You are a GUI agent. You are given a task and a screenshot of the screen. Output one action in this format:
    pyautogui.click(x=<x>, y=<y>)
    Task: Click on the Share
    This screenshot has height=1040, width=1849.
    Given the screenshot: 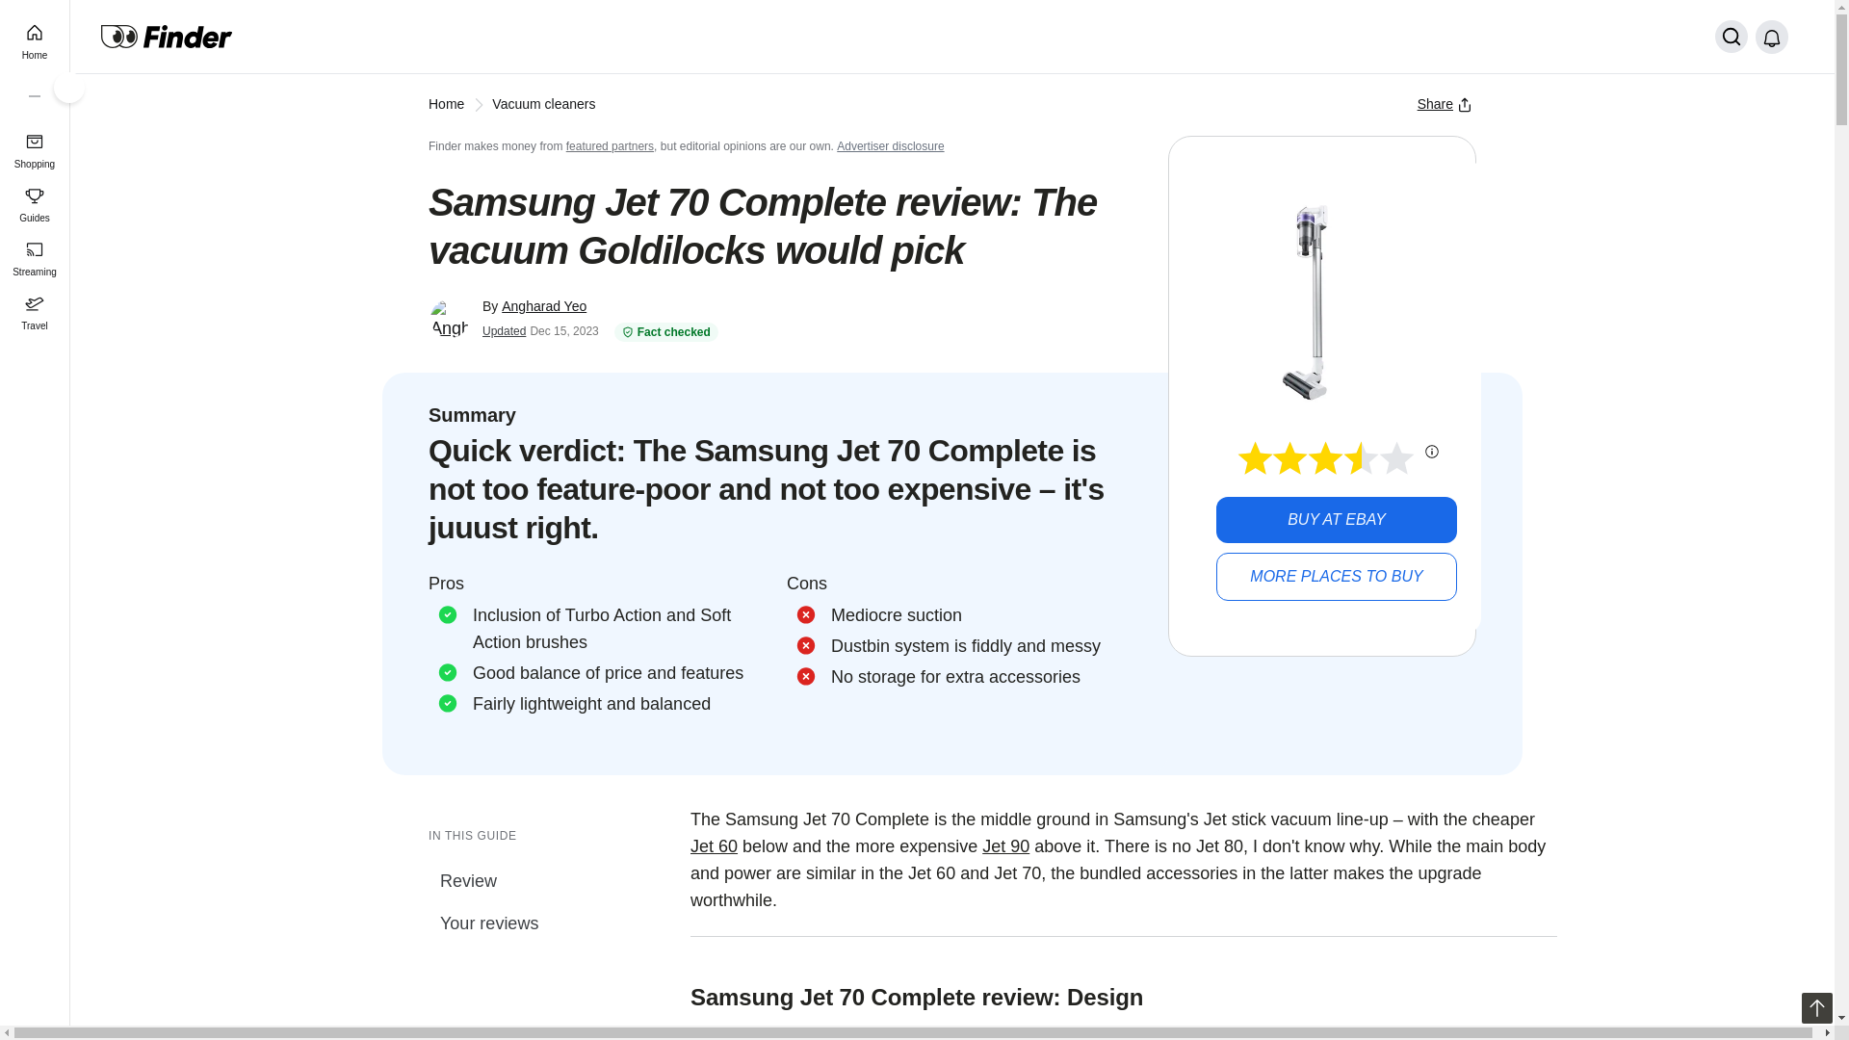 What is the action you would take?
    pyautogui.click(x=1445, y=104)
    